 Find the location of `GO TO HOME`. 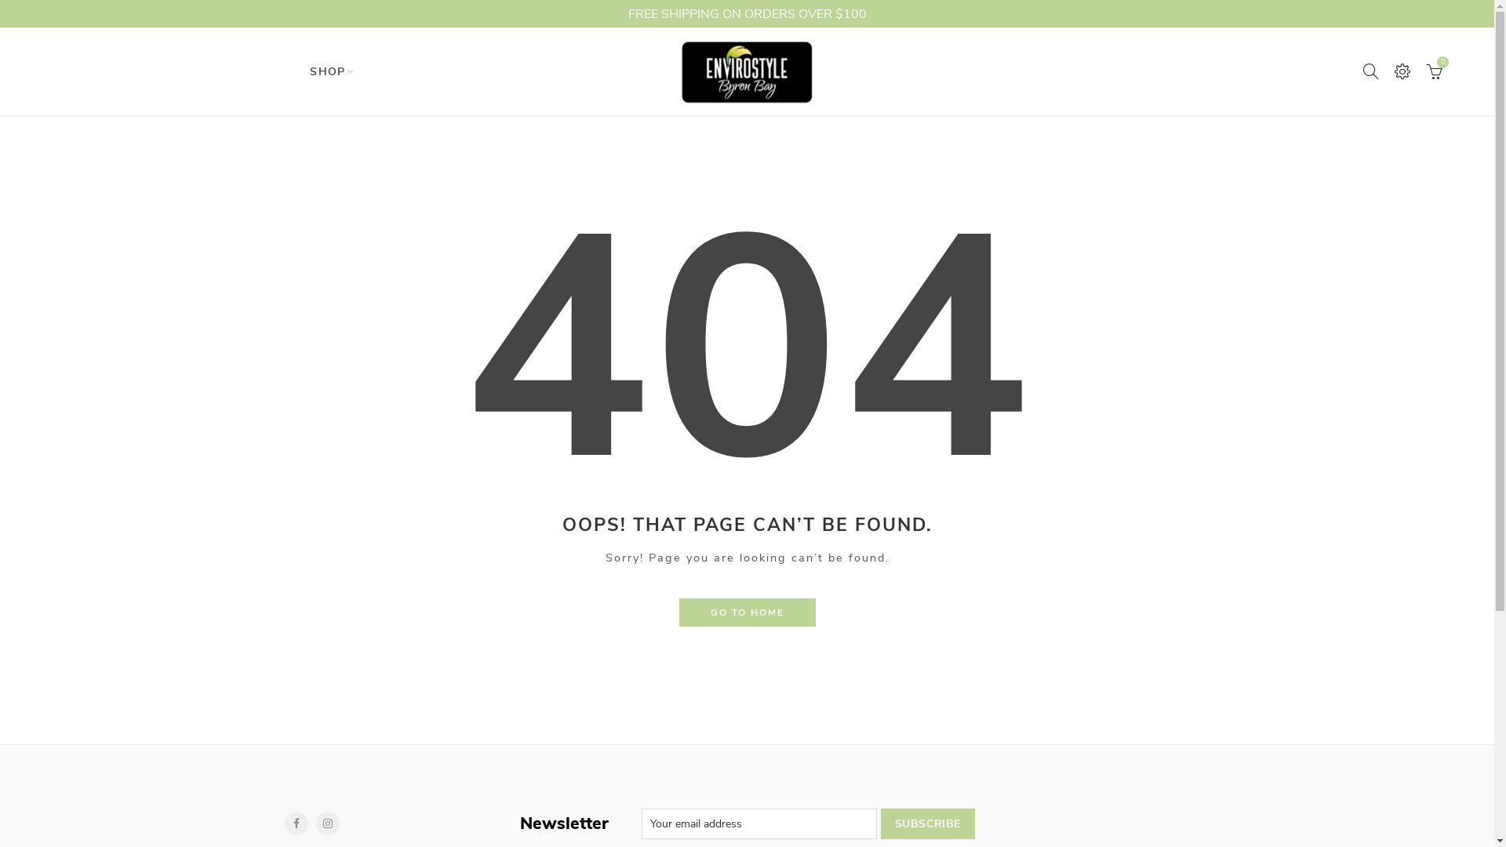

GO TO HOME is located at coordinates (748, 613).